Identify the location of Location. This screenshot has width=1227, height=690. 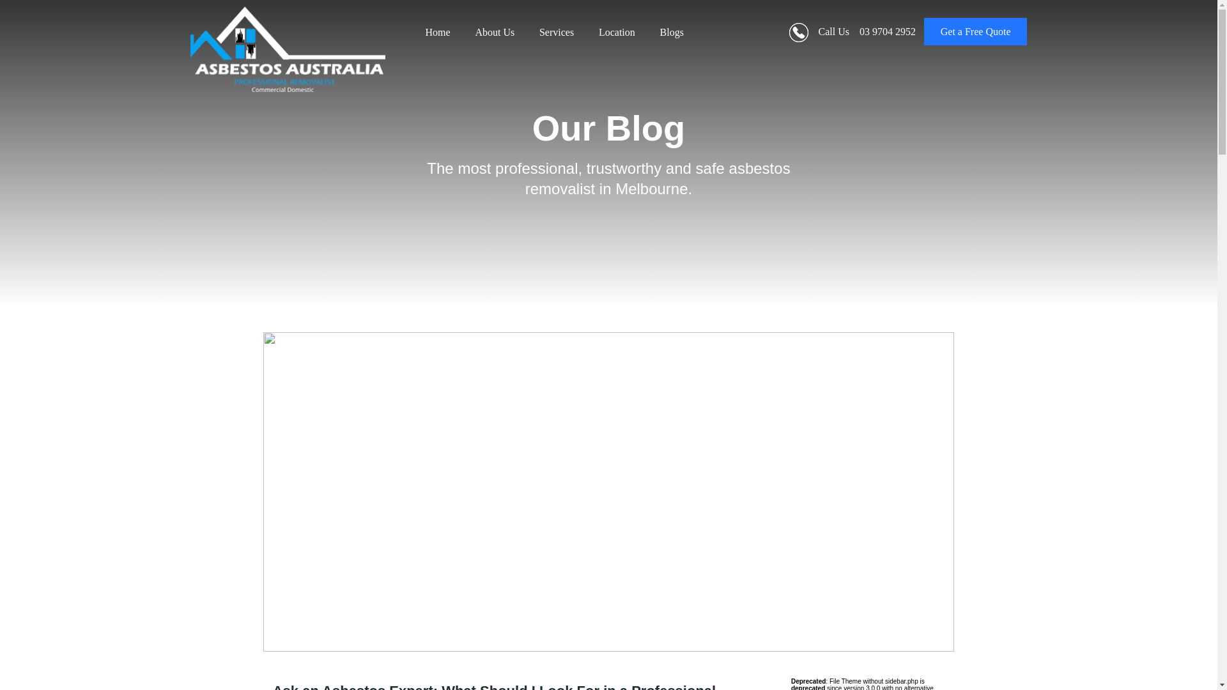
(617, 33).